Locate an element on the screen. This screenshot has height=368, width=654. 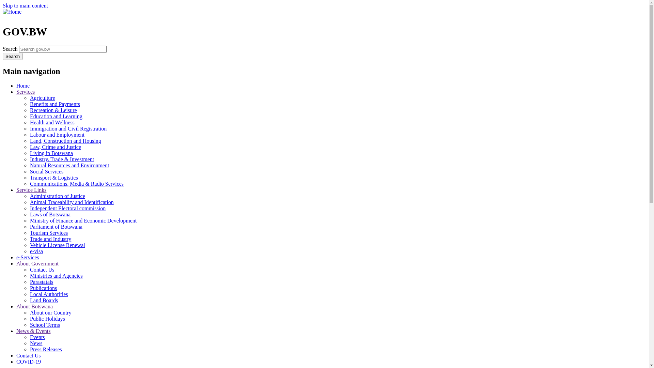
Industry, Trade & Investment is located at coordinates (62, 159).